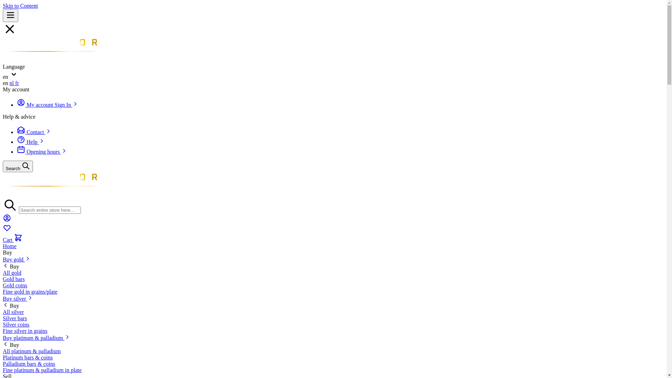  I want to click on Buy gold, so click(17, 260).